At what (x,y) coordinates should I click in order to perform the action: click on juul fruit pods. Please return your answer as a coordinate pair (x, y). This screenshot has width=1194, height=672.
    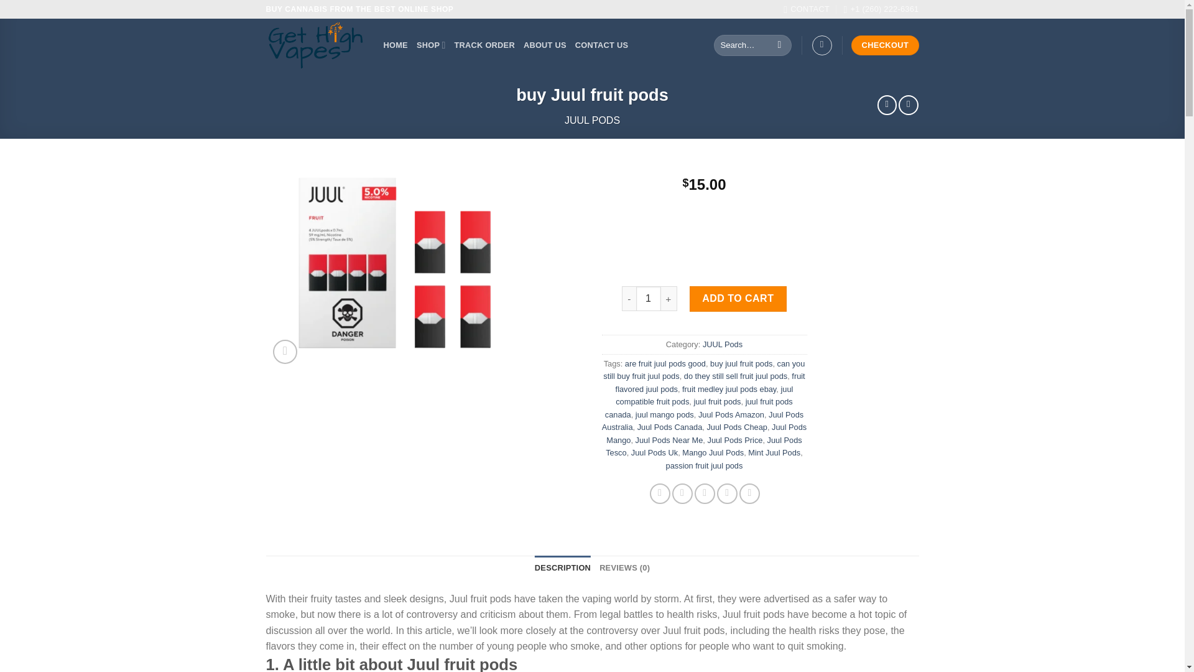
    Looking at the image, I should click on (716, 402).